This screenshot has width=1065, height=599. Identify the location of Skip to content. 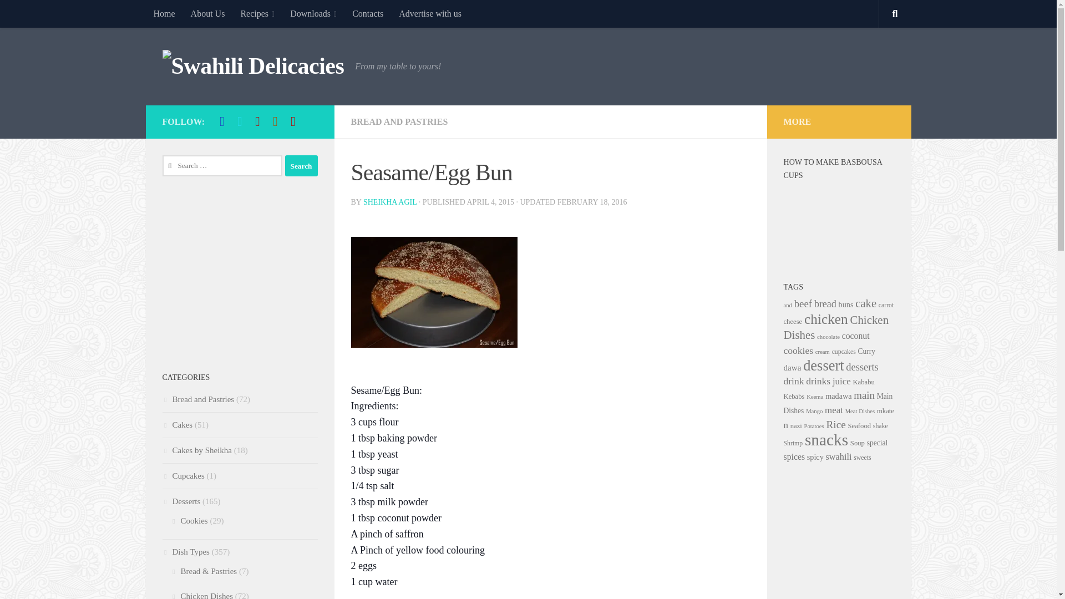
(43, 15).